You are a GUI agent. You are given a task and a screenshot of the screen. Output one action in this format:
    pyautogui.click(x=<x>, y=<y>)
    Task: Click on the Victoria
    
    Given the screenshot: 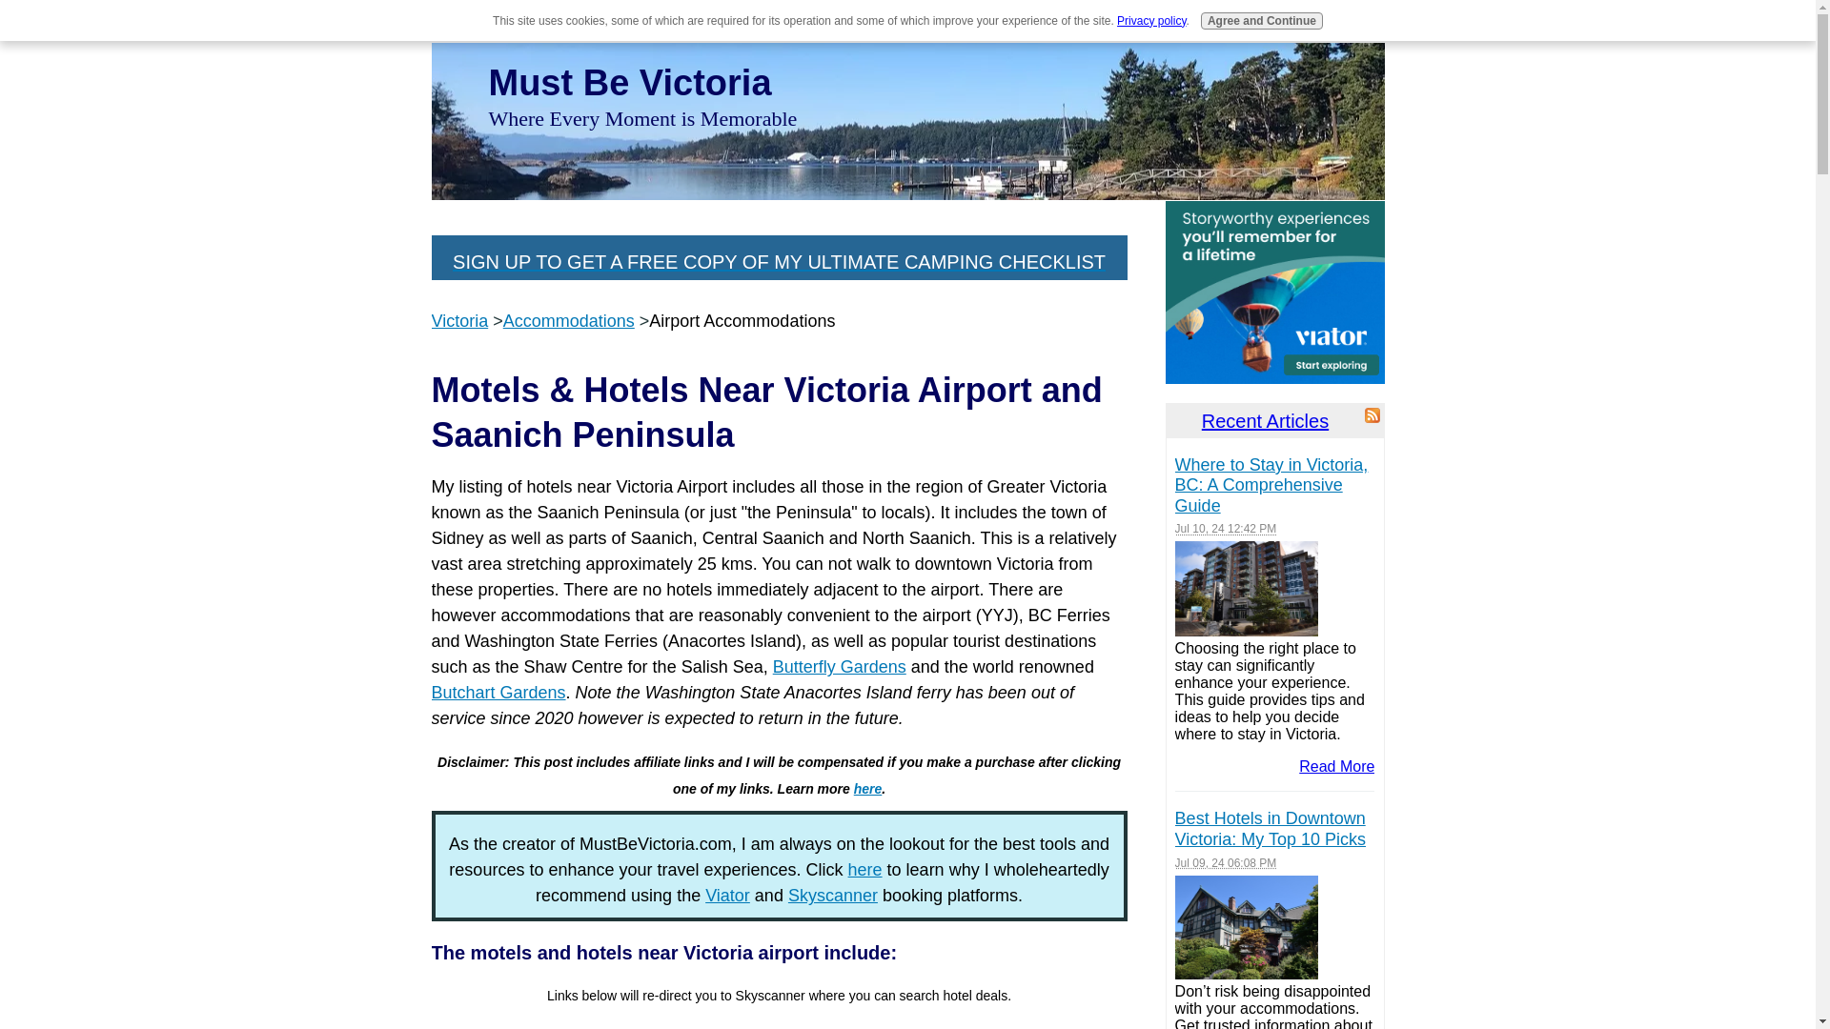 What is the action you would take?
    pyautogui.click(x=459, y=320)
    